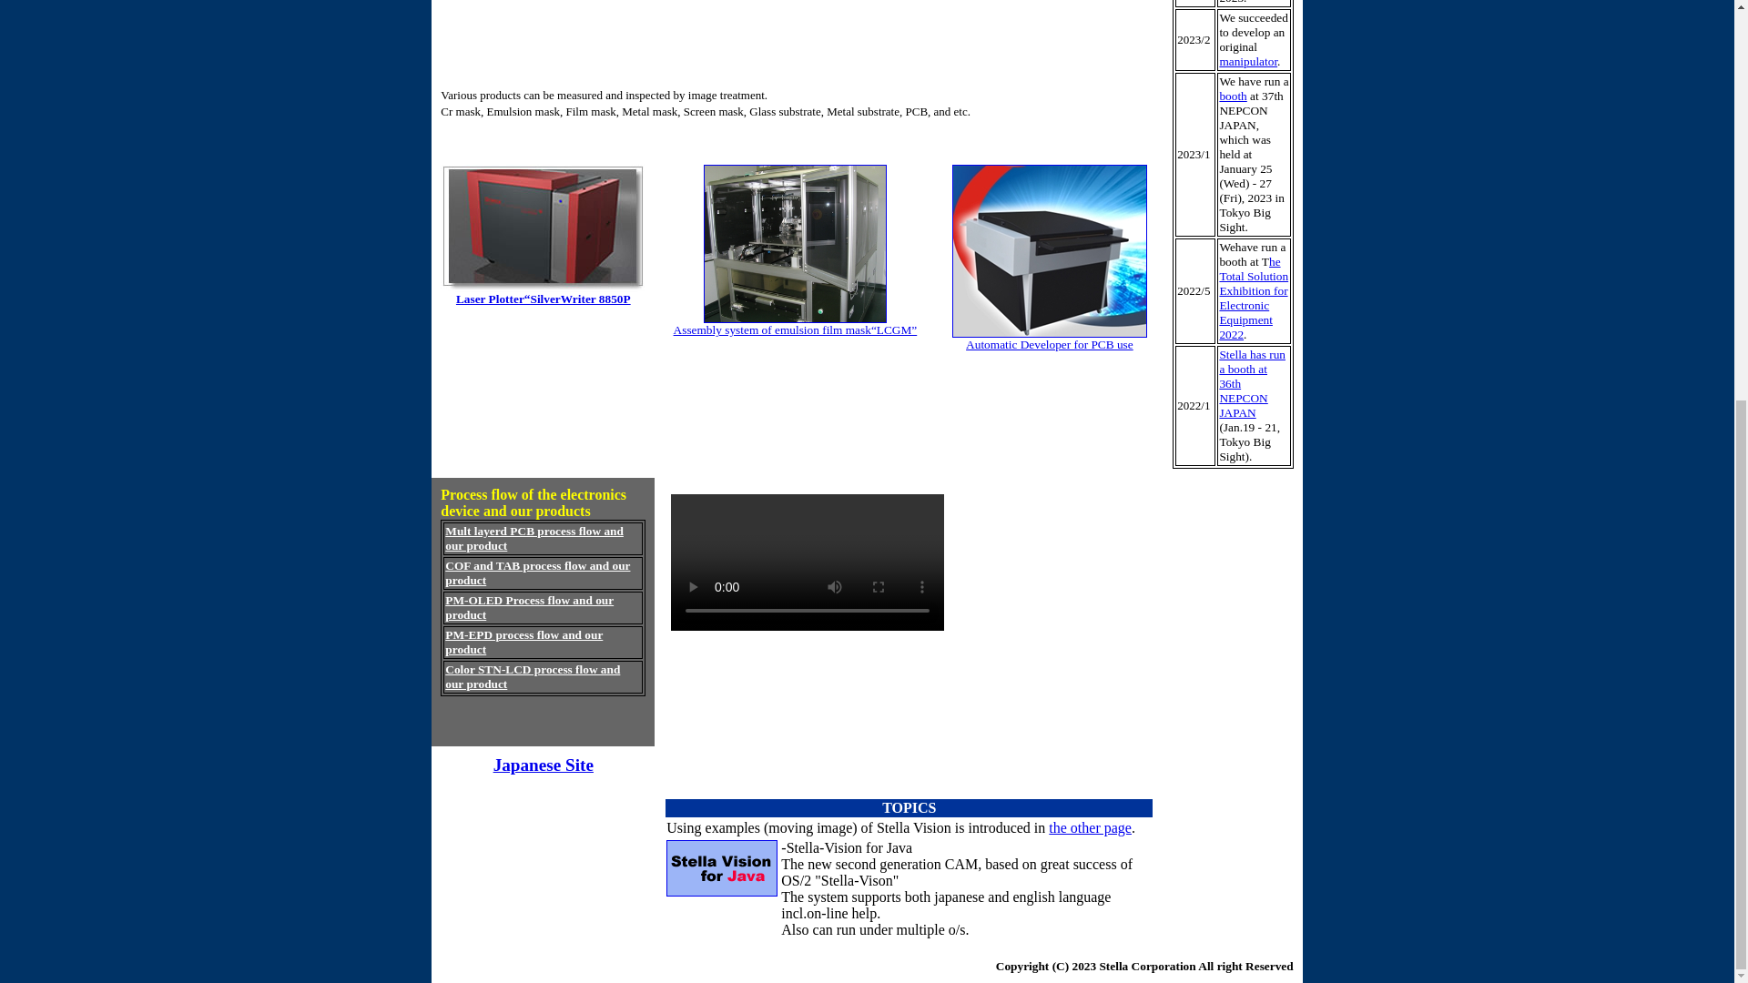 The width and height of the screenshot is (1748, 983). What do you see at coordinates (529, 607) in the screenshot?
I see `PM-OLED Process flow and our product` at bounding box center [529, 607].